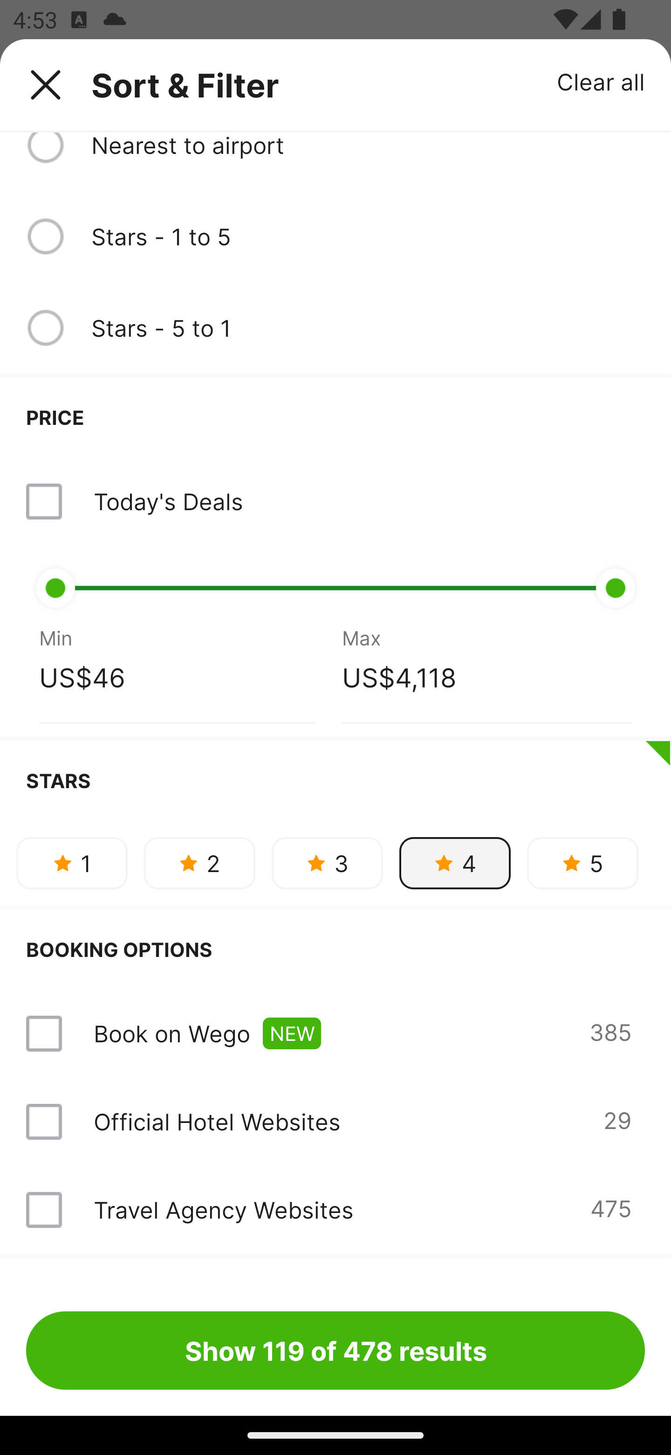 This screenshot has height=1455, width=671. Describe the element at coordinates (335, 1350) in the screenshot. I see `Show 119 of 478 results` at that location.